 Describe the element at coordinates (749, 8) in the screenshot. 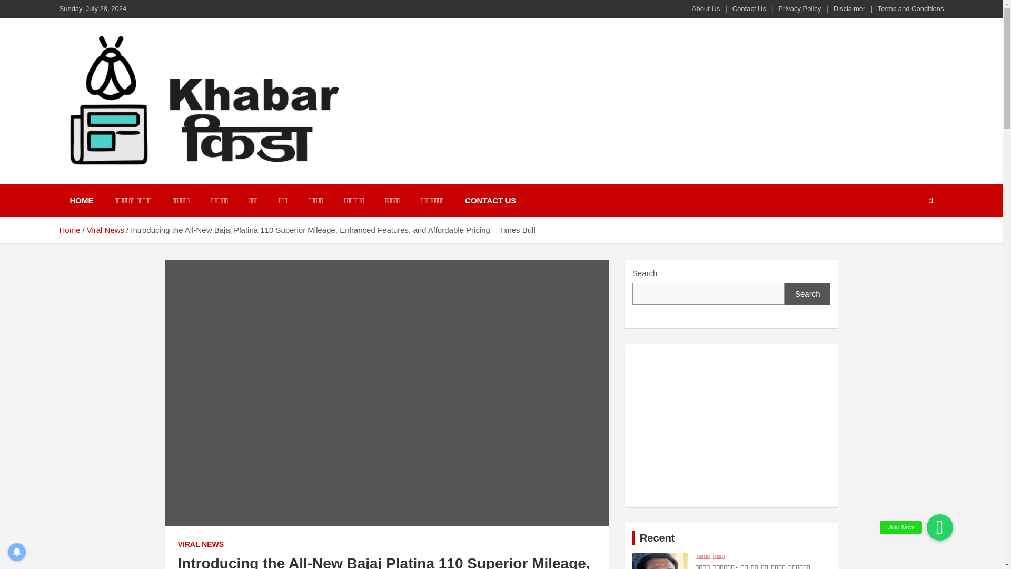

I see `Contact Us` at that location.